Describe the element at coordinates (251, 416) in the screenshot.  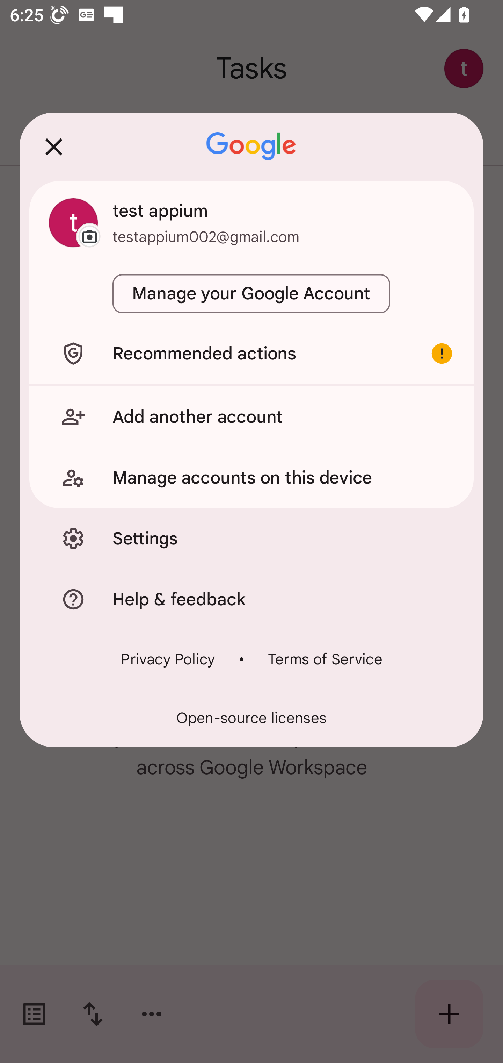
I see `Add another account` at that location.